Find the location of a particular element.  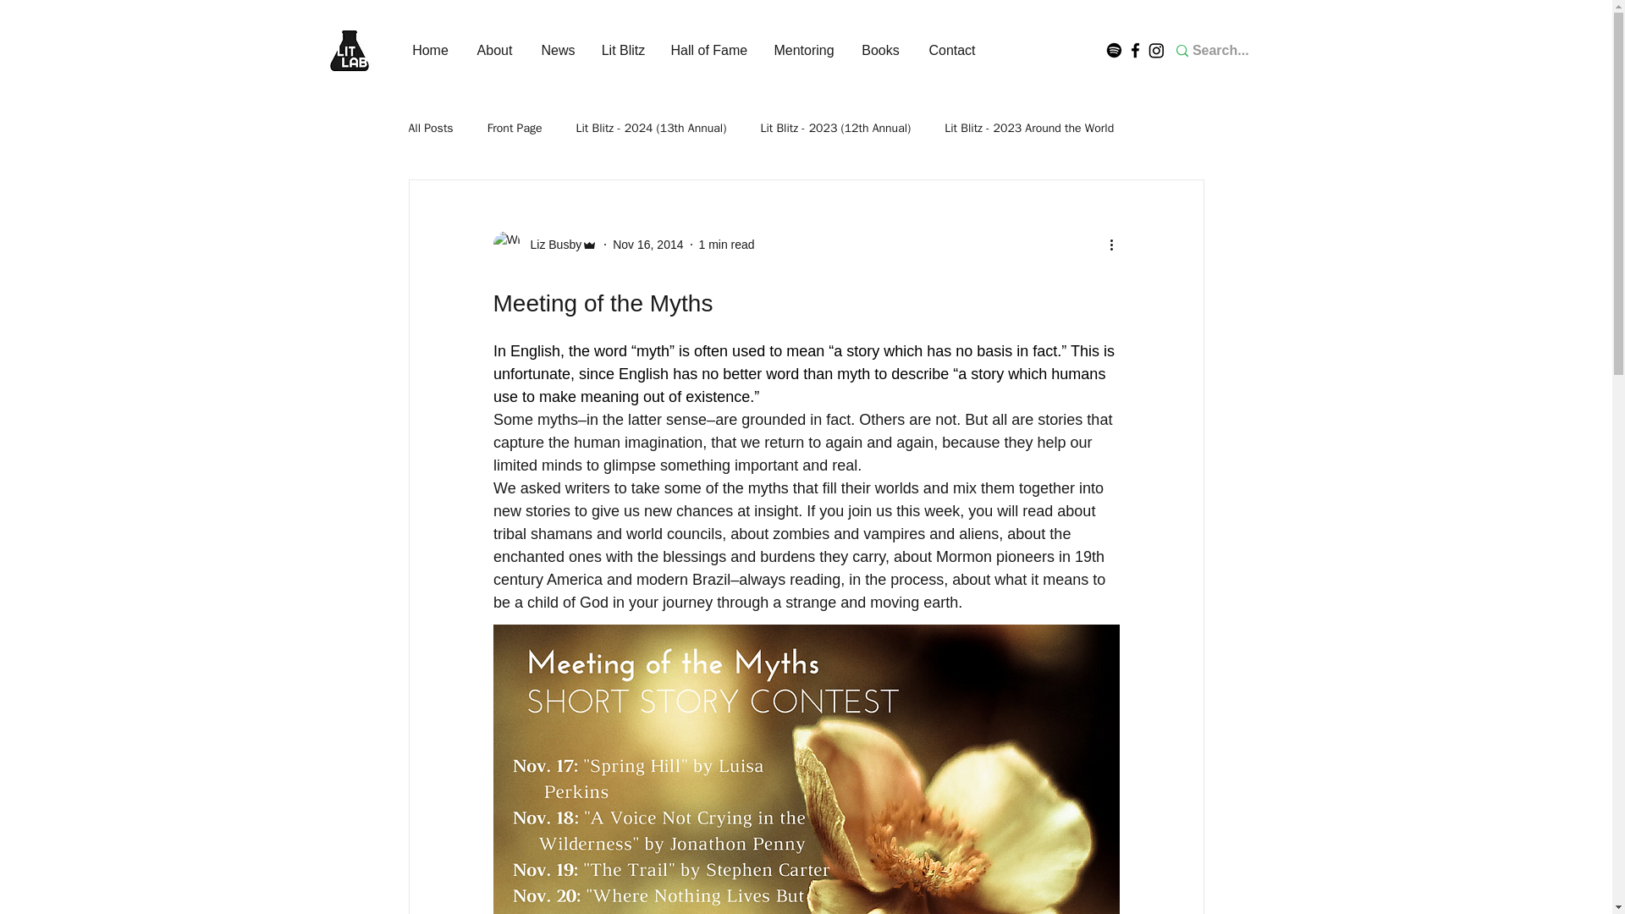

Liz Busby is located at coordinates (545, 244).